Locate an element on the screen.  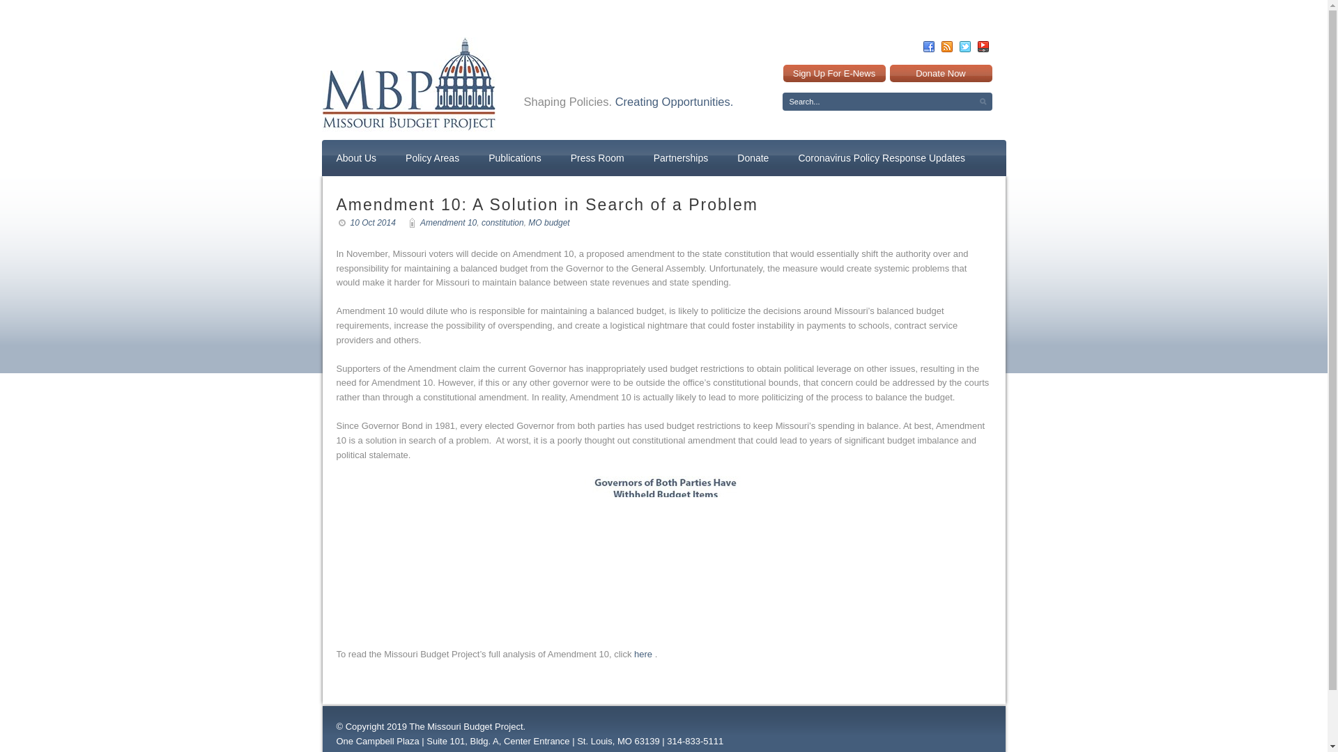
Donate Now is located at coordinates (940, 72).